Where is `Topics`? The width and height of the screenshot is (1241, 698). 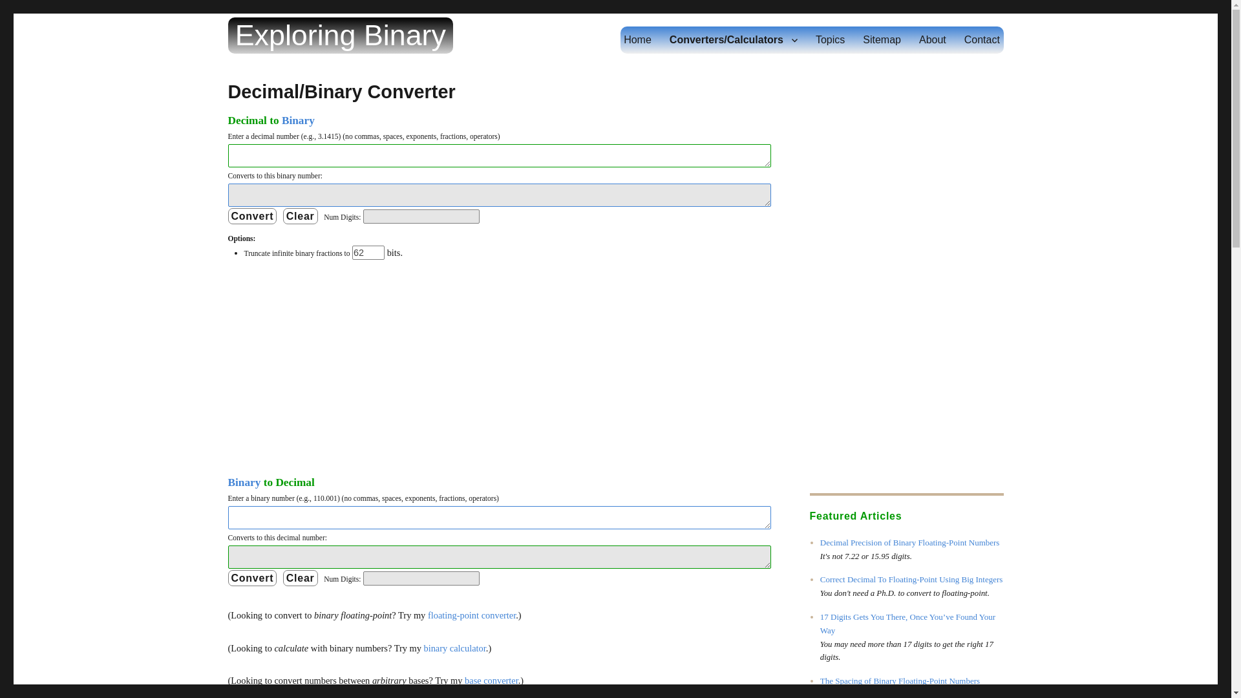 Topics is located at coordinates (830, 40).